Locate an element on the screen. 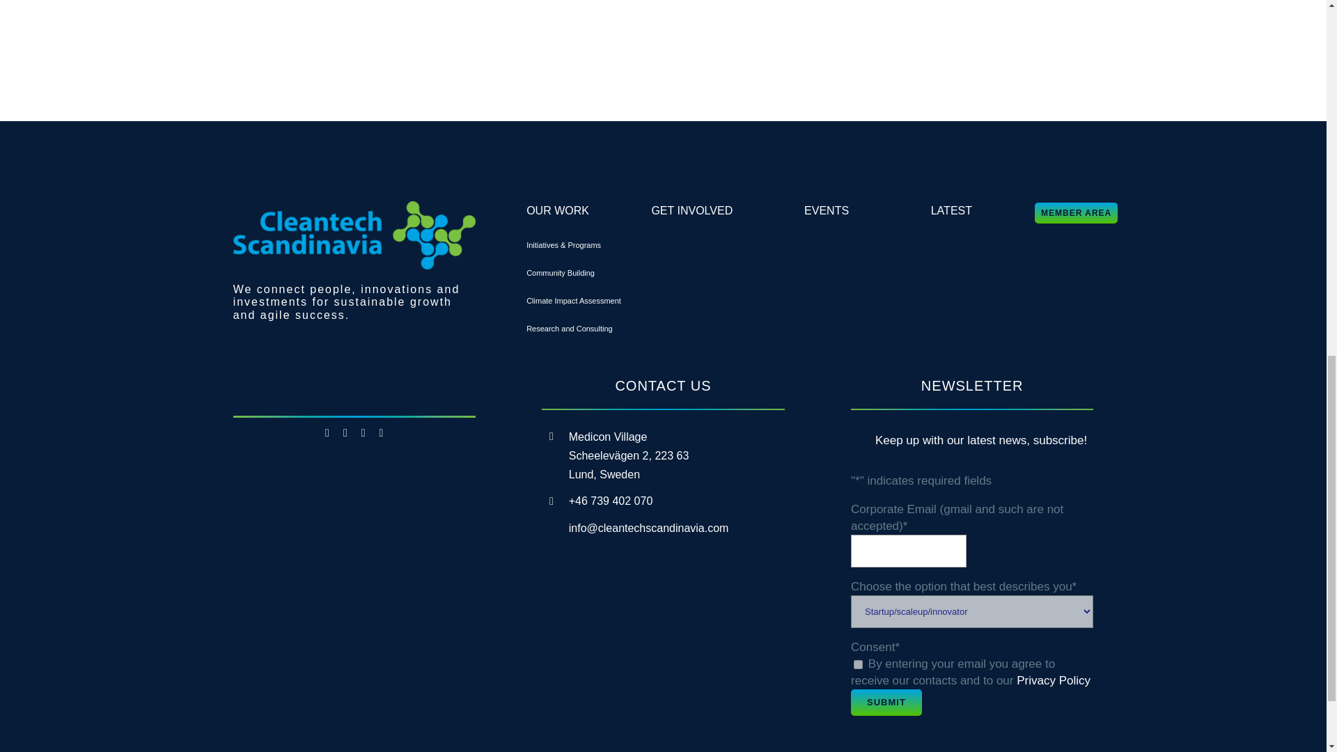 The width and height of the screenshot is (1337, 752). Climate Impact Assessment is located at coordinates (574, 301).